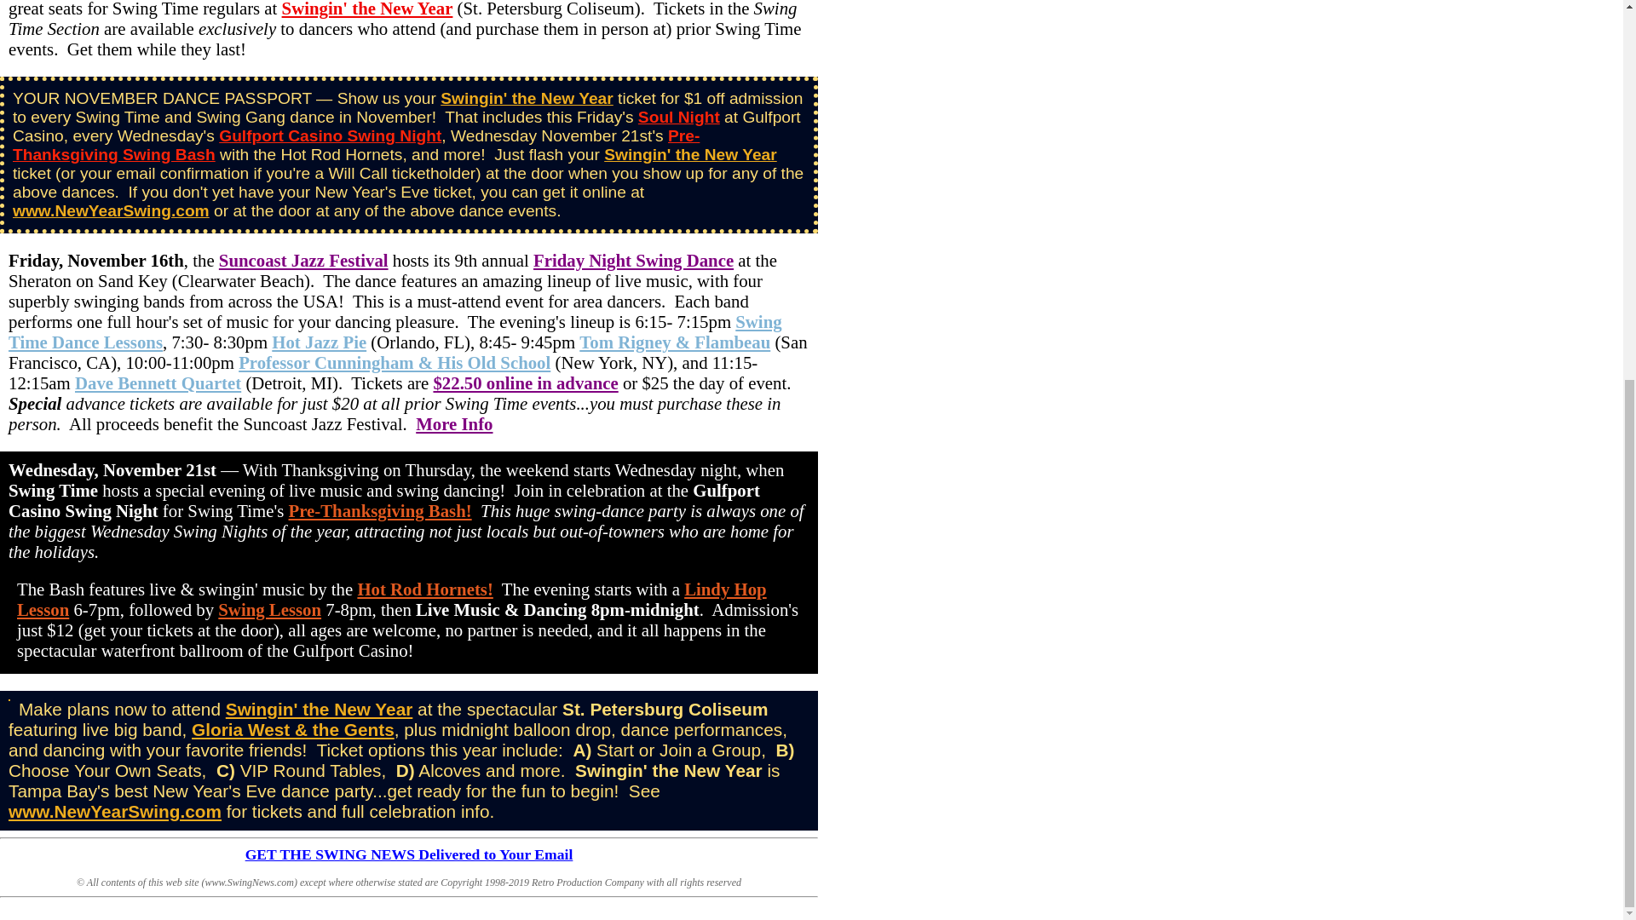 The height and width of the screenshot is (920, 1636). Describe the element at coordinates (356, 145) in the screenshot. I see `Pre-Thanksgiving Swing Bash` at that location.